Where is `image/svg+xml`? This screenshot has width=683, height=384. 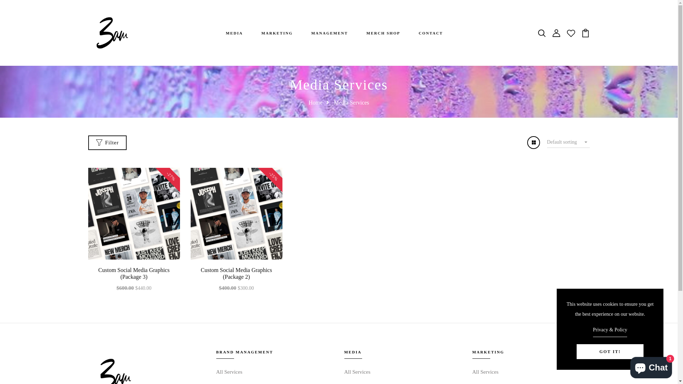
image/svg+xml is located at coordinates (556, 33).